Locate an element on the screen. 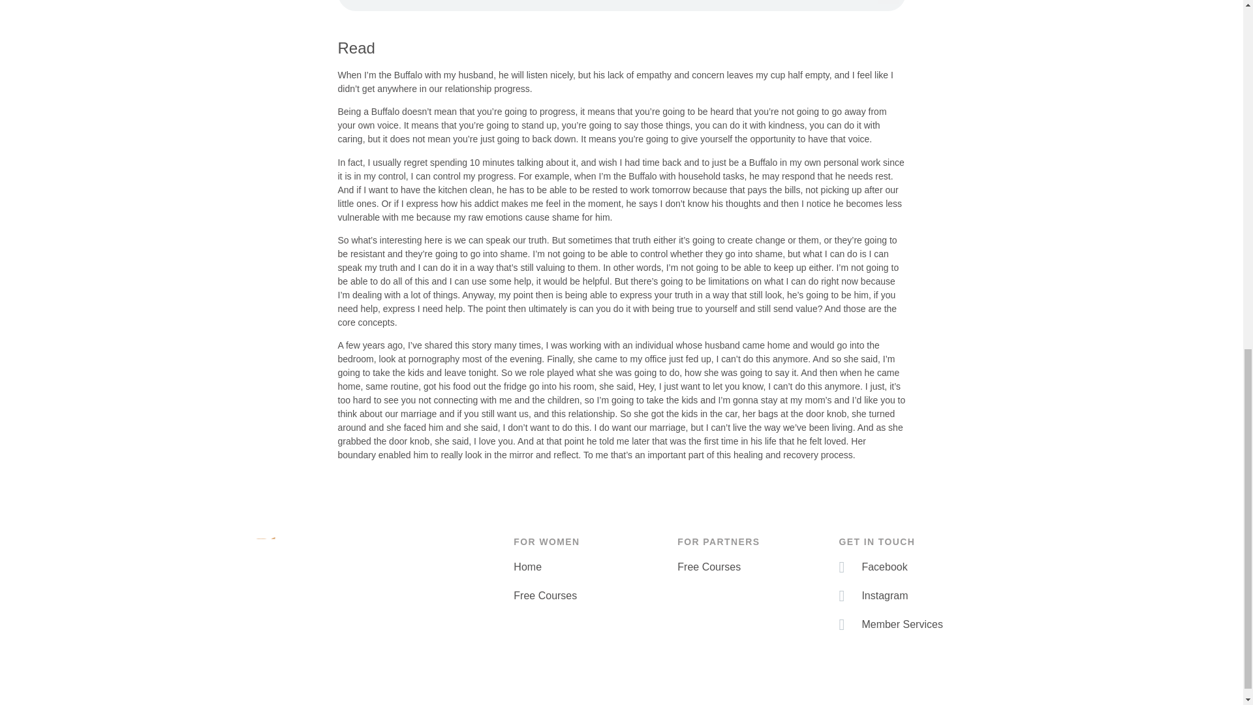 The width and height of the screenshot is (1253, 705). Instagram is located at coordinates (912, 595).